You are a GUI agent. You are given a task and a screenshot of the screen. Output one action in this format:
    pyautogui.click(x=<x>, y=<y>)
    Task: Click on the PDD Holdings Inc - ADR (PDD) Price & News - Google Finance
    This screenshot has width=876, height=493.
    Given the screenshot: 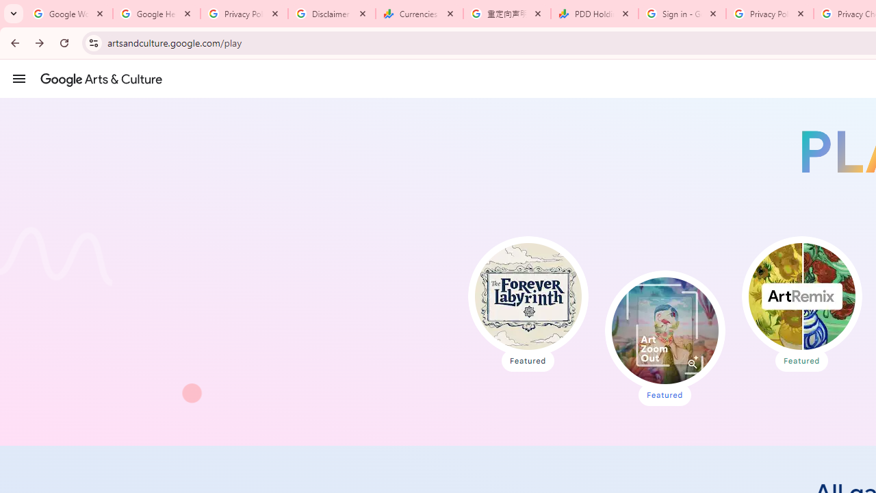 What is the action you would take?
    pyautogui.click(x=595, y=14)
    